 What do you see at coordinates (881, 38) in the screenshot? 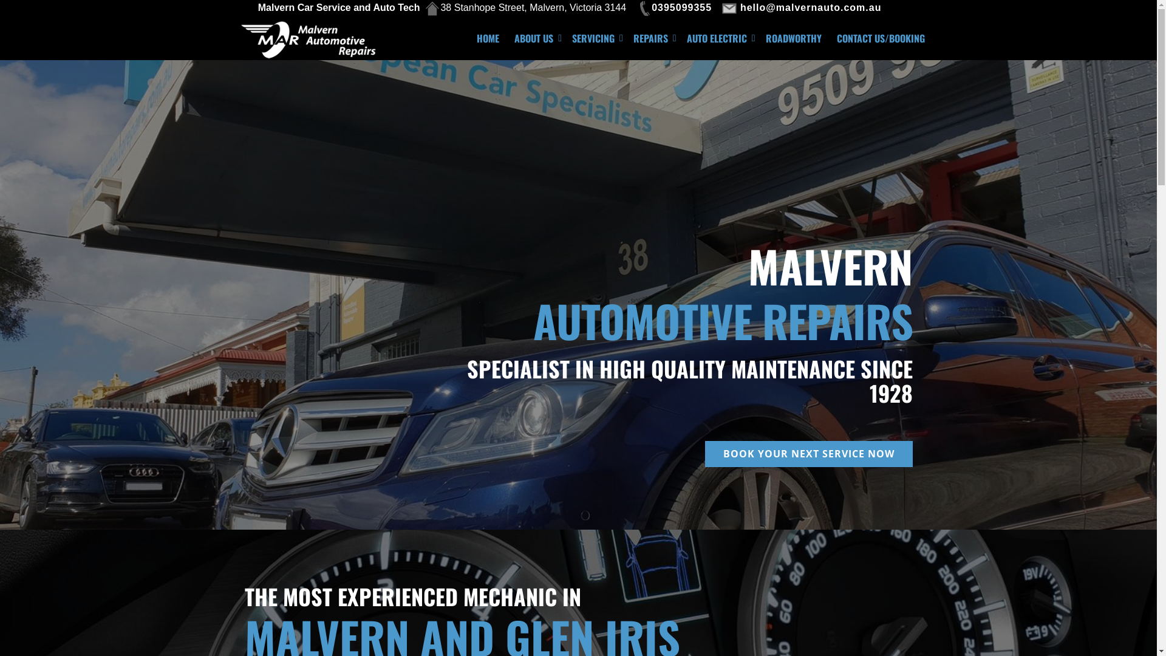
I see `CONTACT US/BOOKING` at bounding box center [881, 38].